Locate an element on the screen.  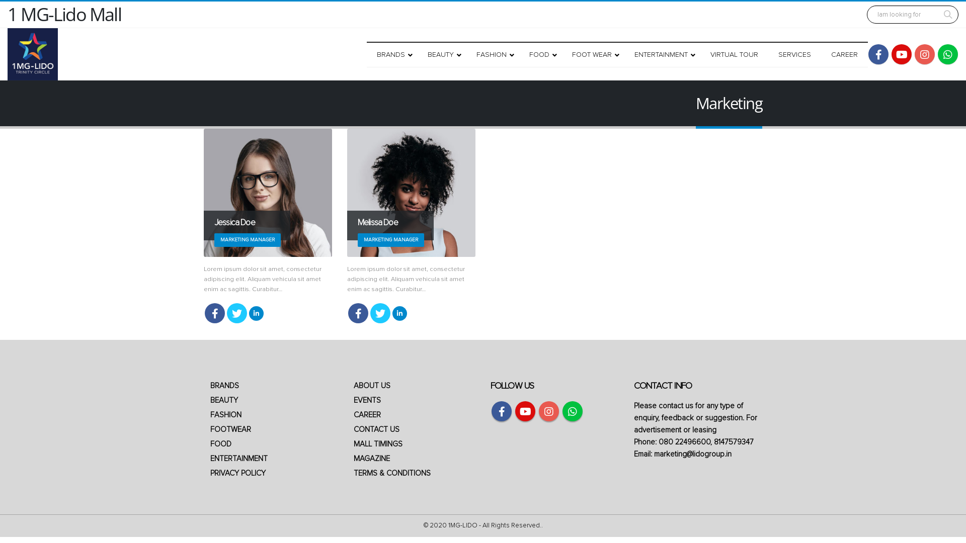
FASHION is located at coordinates (493, 55).